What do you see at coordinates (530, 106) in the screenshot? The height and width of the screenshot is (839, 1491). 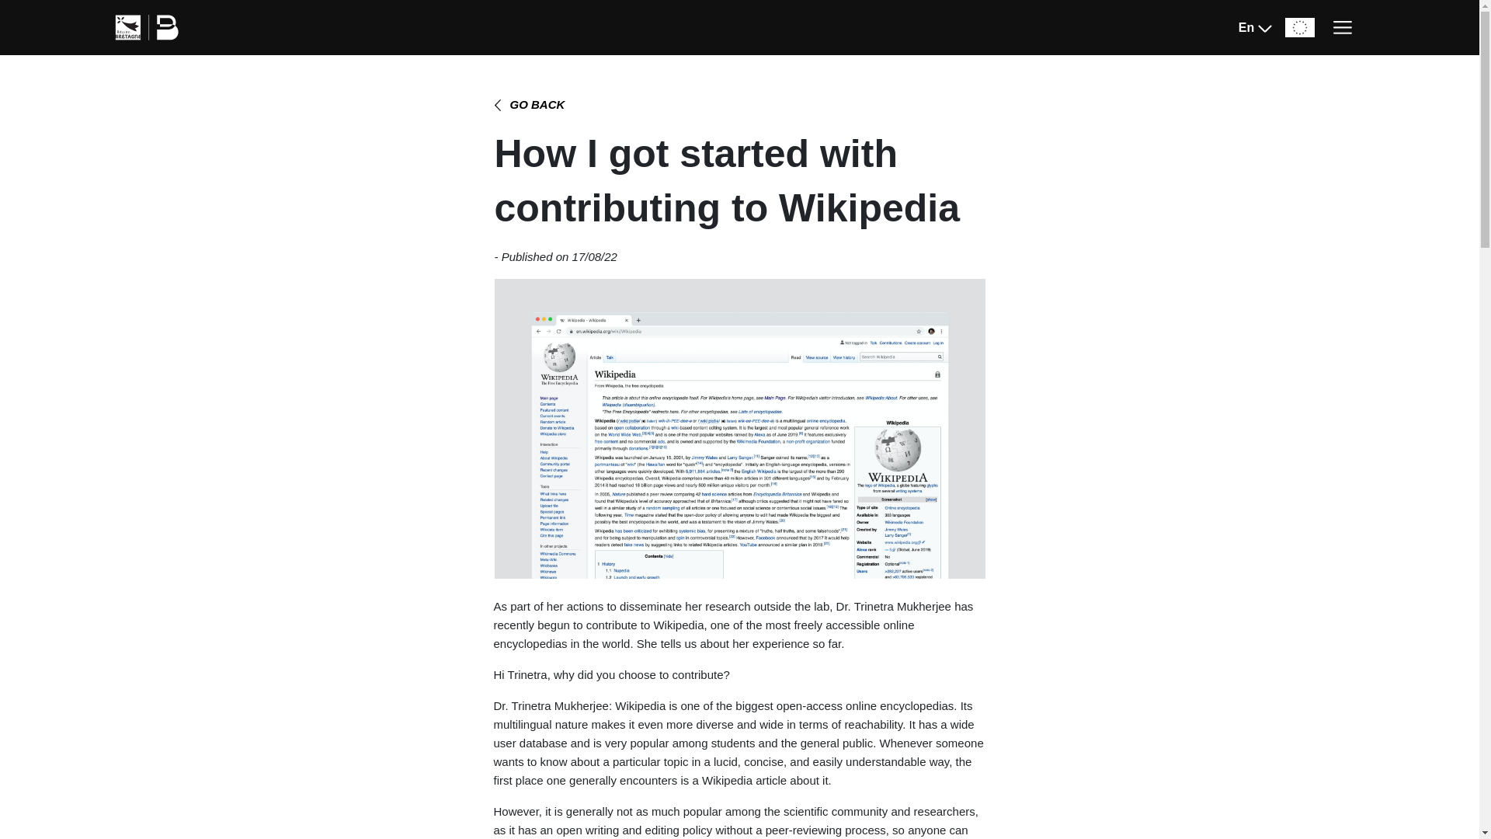 I see `GO BACK` at bounding box center [530, 106].